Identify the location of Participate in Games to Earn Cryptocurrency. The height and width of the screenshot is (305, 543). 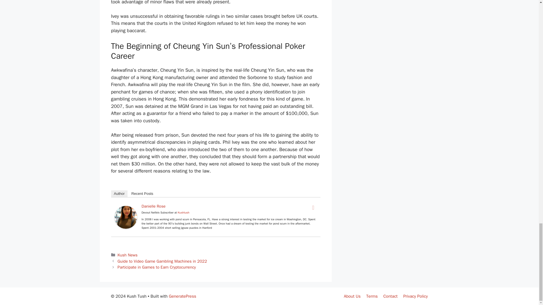
(157, 267).